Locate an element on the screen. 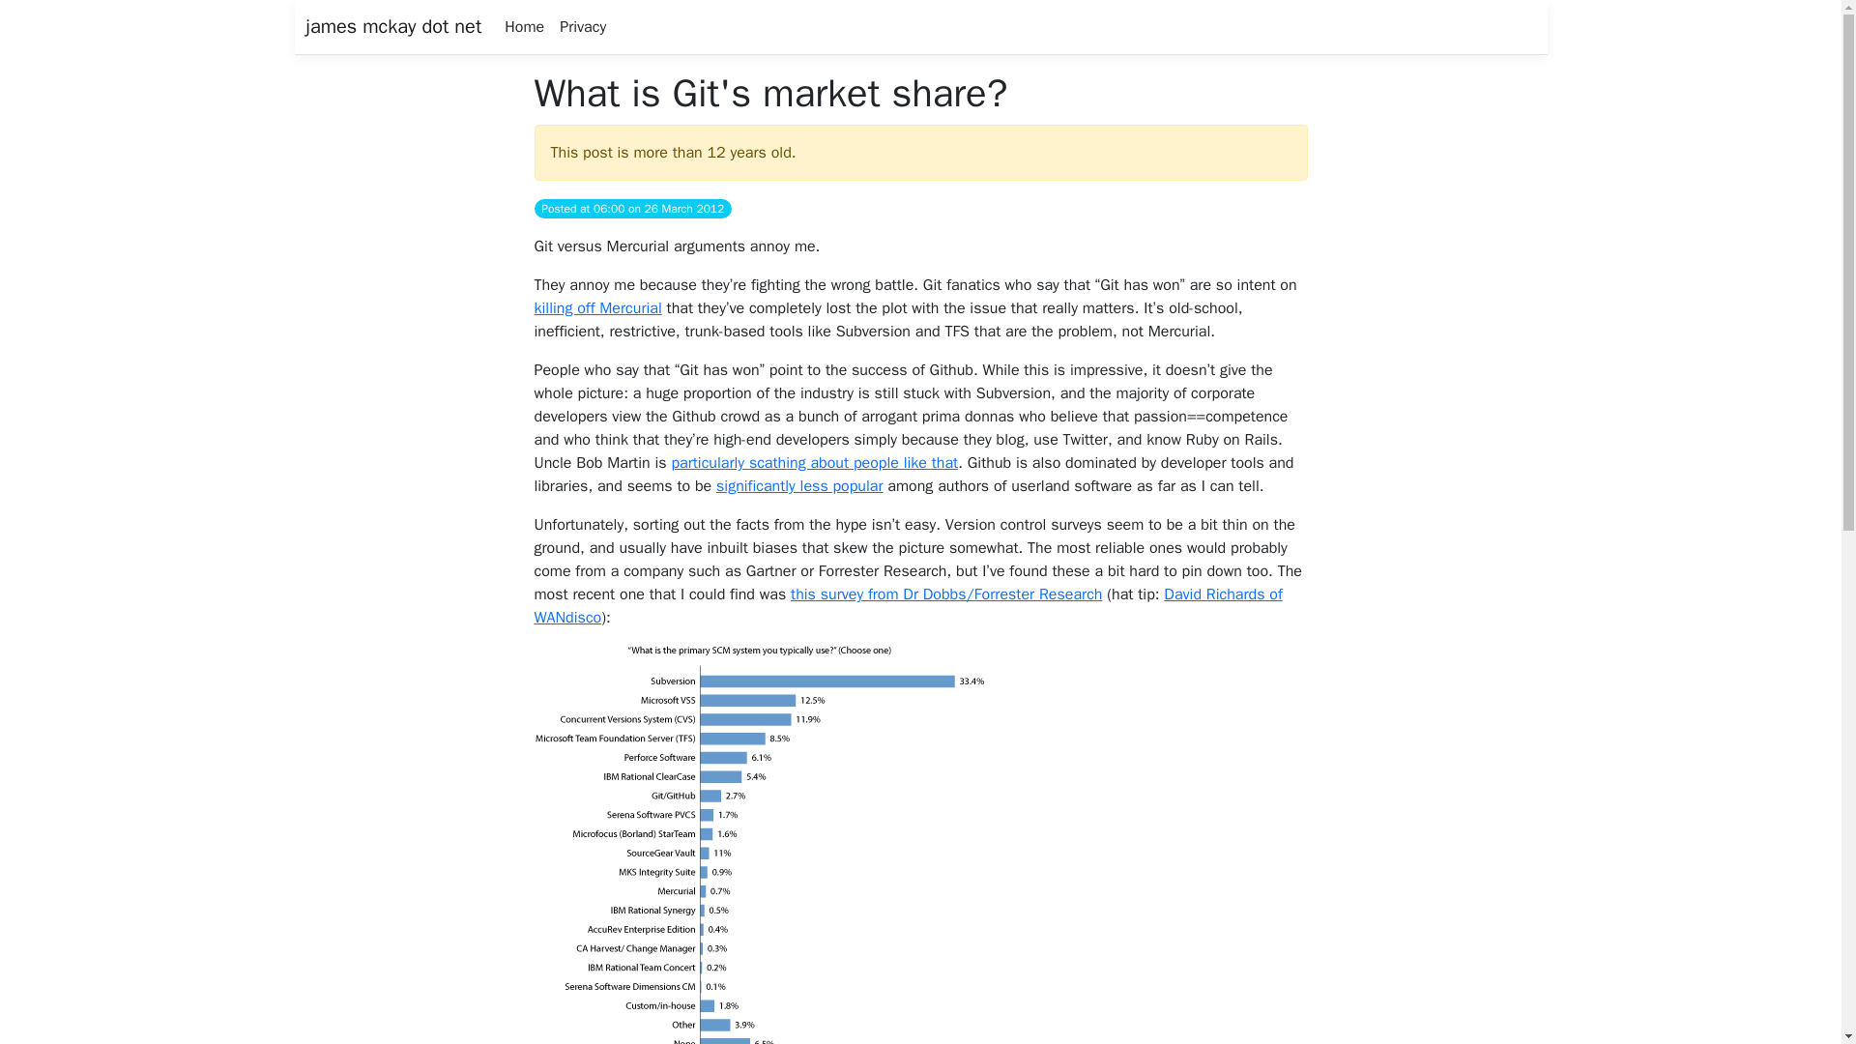  David Richards of WANdisco is located at coordinates (908, 605).